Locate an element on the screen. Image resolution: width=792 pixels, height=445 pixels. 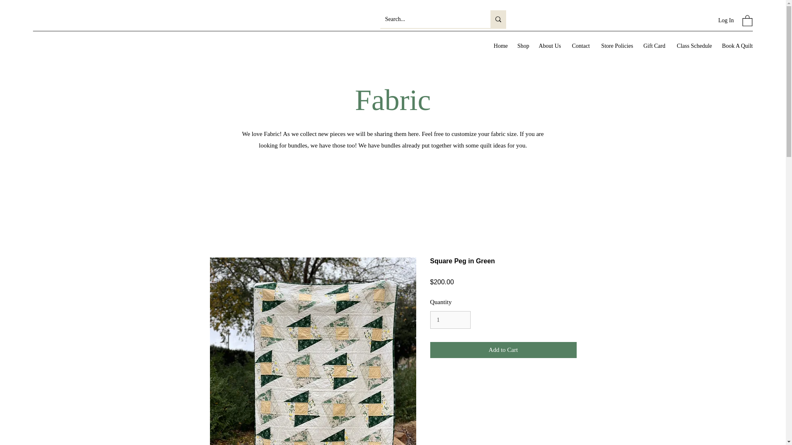
Log In is located at coordinates (726, 21).